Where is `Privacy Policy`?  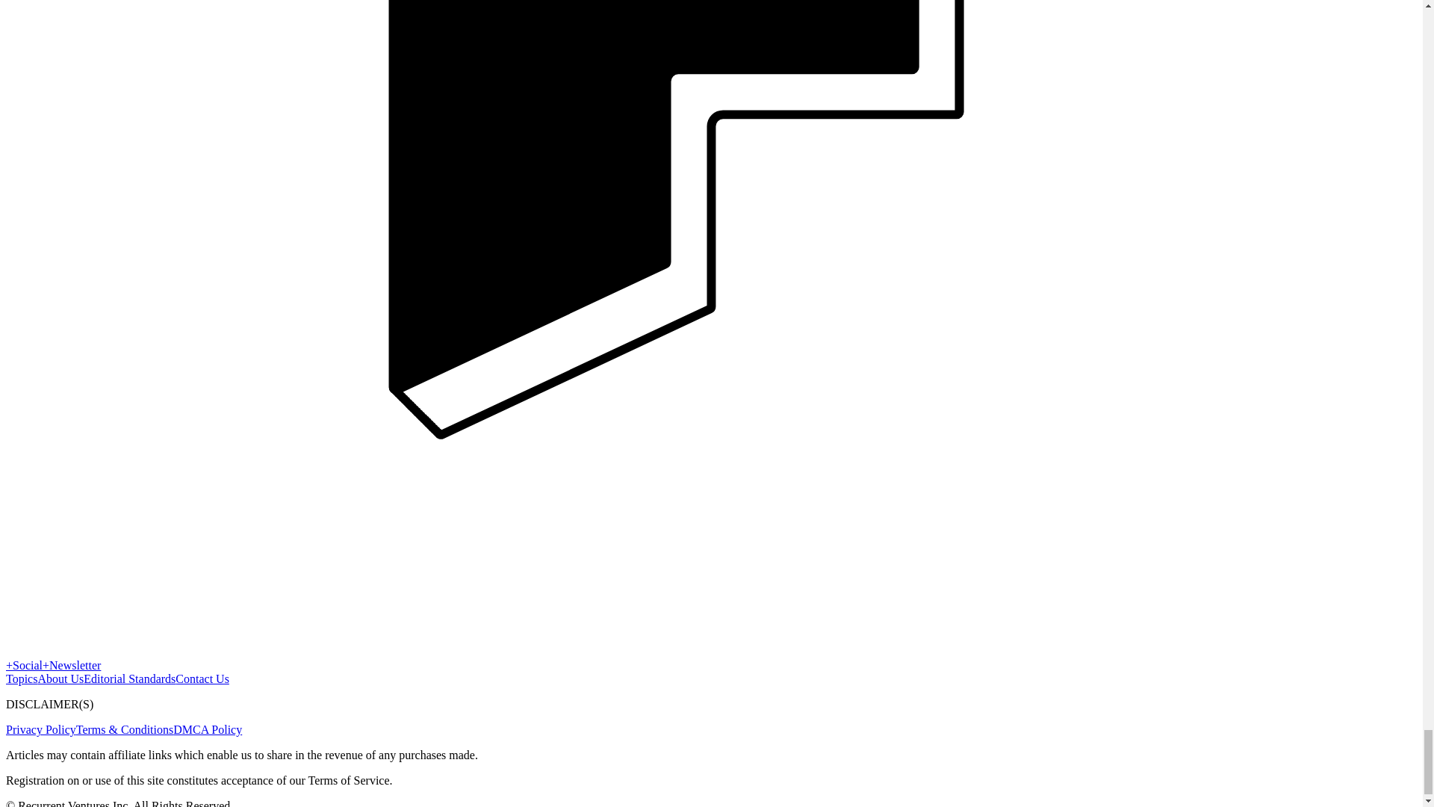
Privacy Policy is located at coordinates (40, 729).